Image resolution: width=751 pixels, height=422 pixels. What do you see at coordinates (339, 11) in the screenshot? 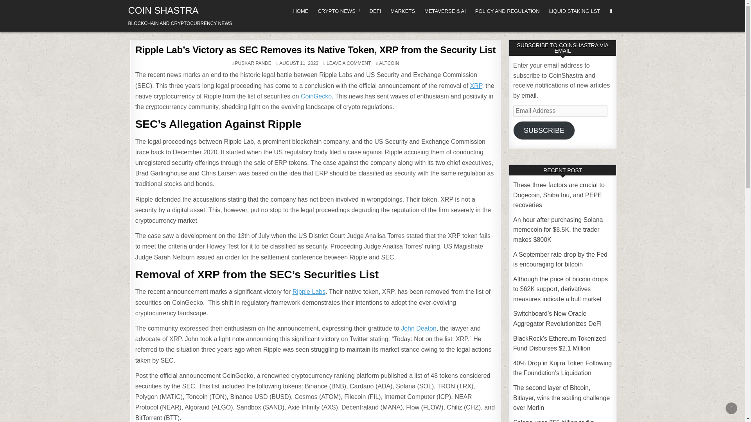
I see `CRYPTO NEWS` at bounding box center [339, 11].